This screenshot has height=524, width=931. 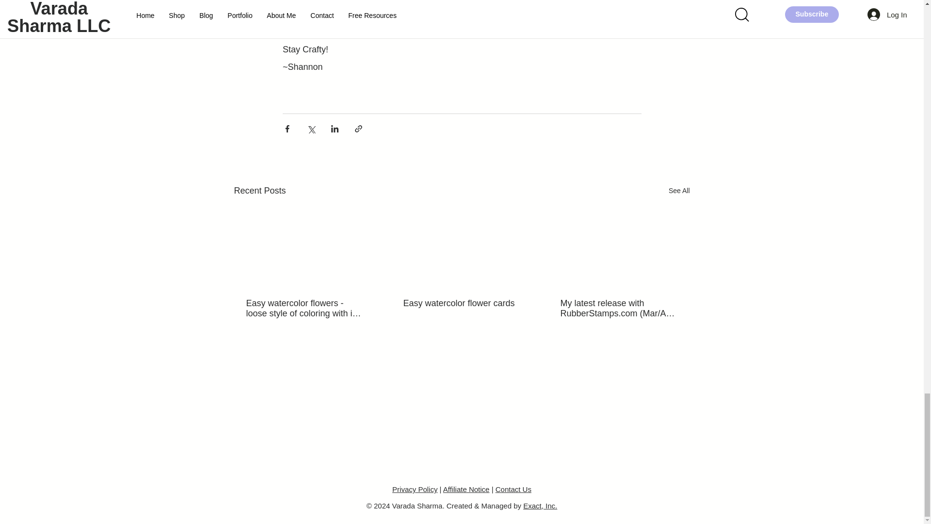 What do you see at coordinates (679, 191) in the screenshot?
I see `See All` at bounding box center [679, 191].